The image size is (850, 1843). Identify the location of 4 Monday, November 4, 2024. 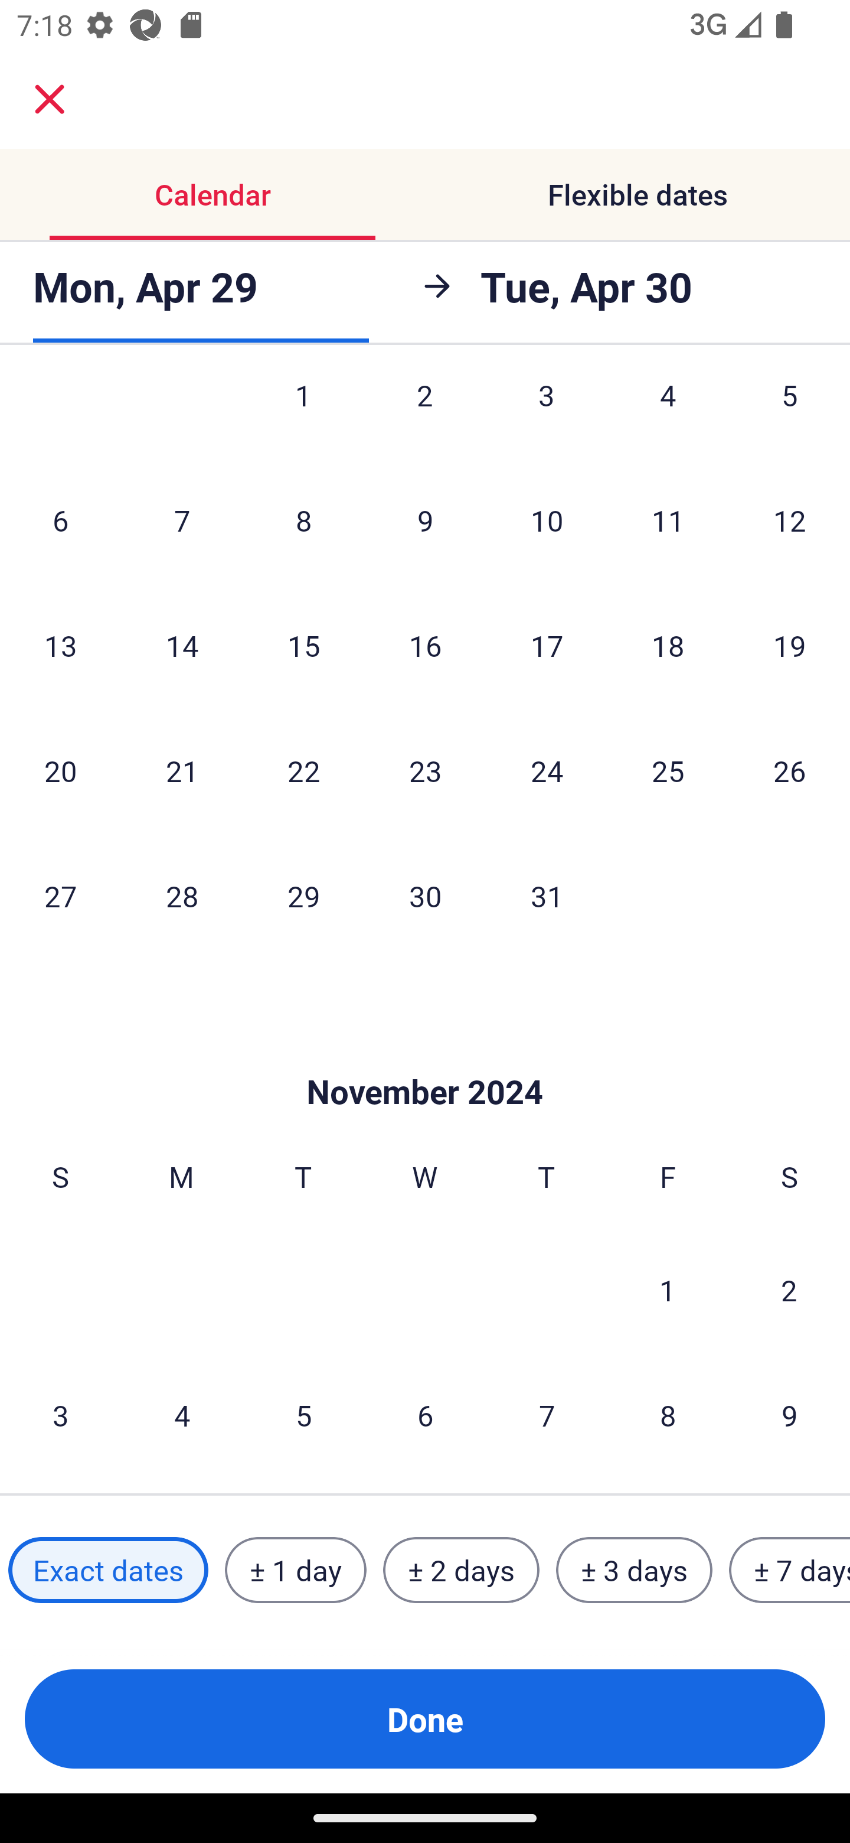
(182, 1415).